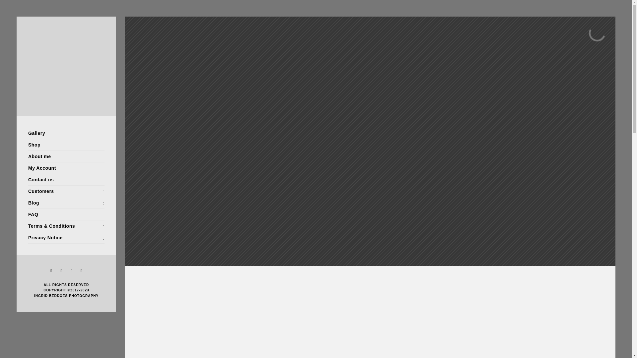 The height and width of the screenshot is (358, 637). Describe the element at coordinates (51, 270) in the screenshot. I see `Facebook` at that location.